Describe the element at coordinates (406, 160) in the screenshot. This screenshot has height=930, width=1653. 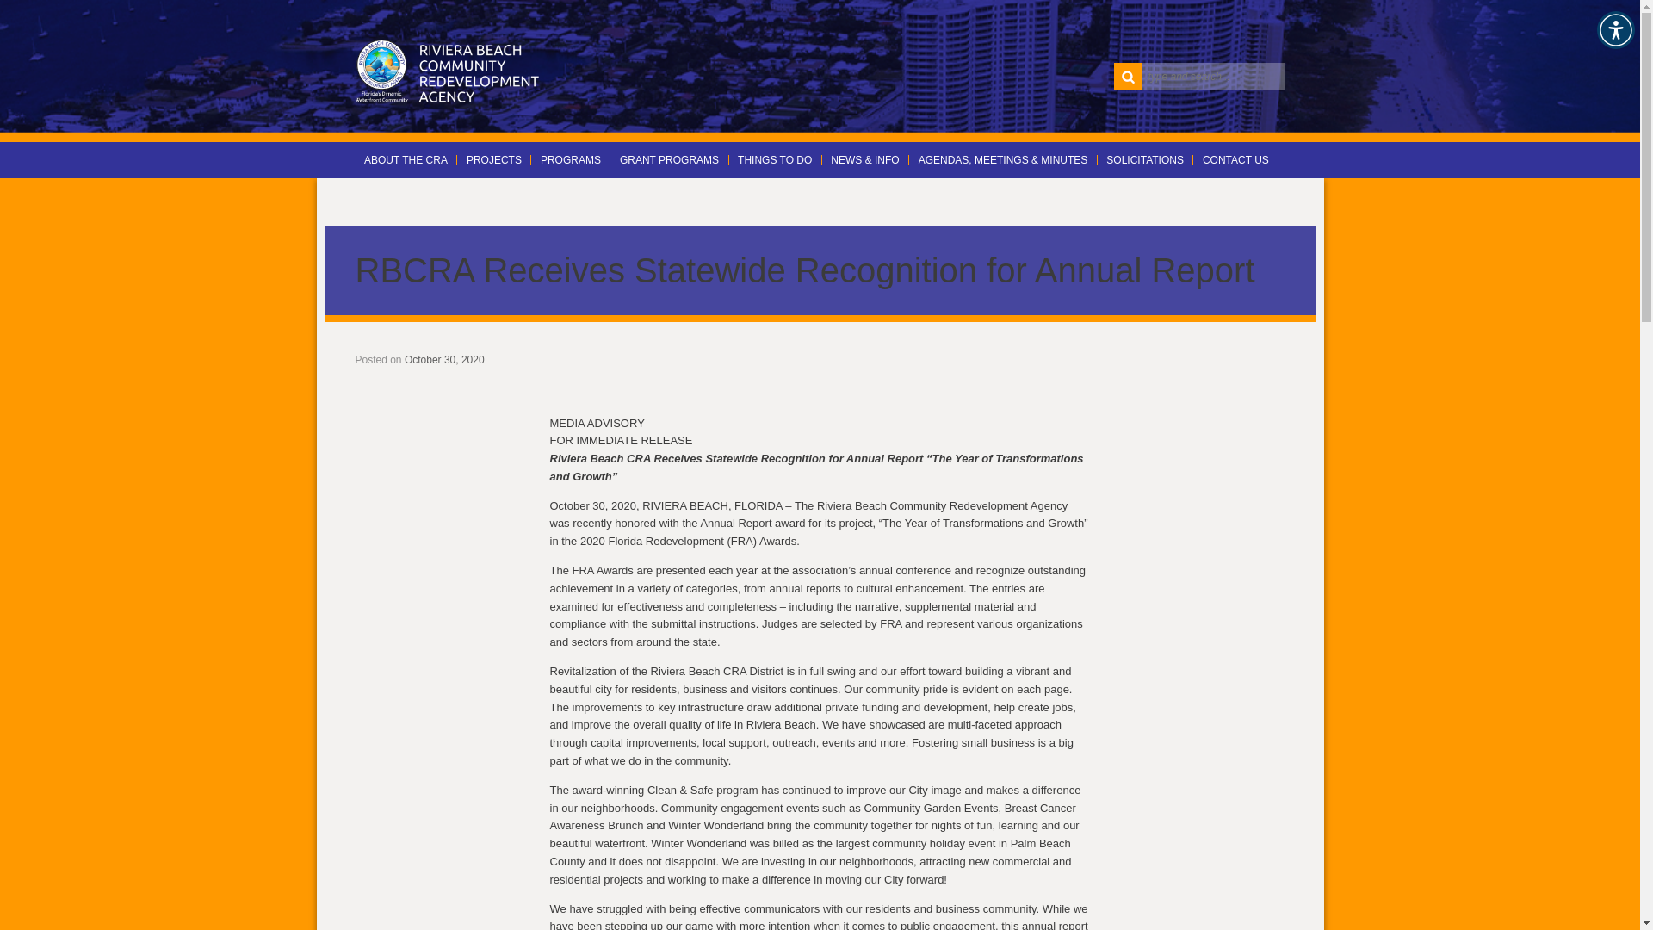
I see `ABOUT THE CRA` at that location.